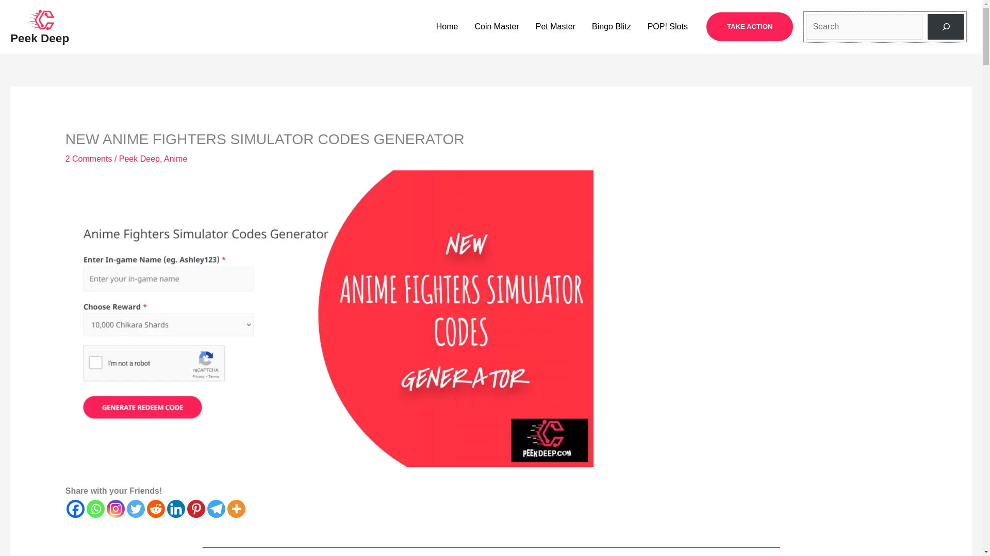 This screenshot has height=556, width=990. I want to click on Peek Deep, so click(39, 38).